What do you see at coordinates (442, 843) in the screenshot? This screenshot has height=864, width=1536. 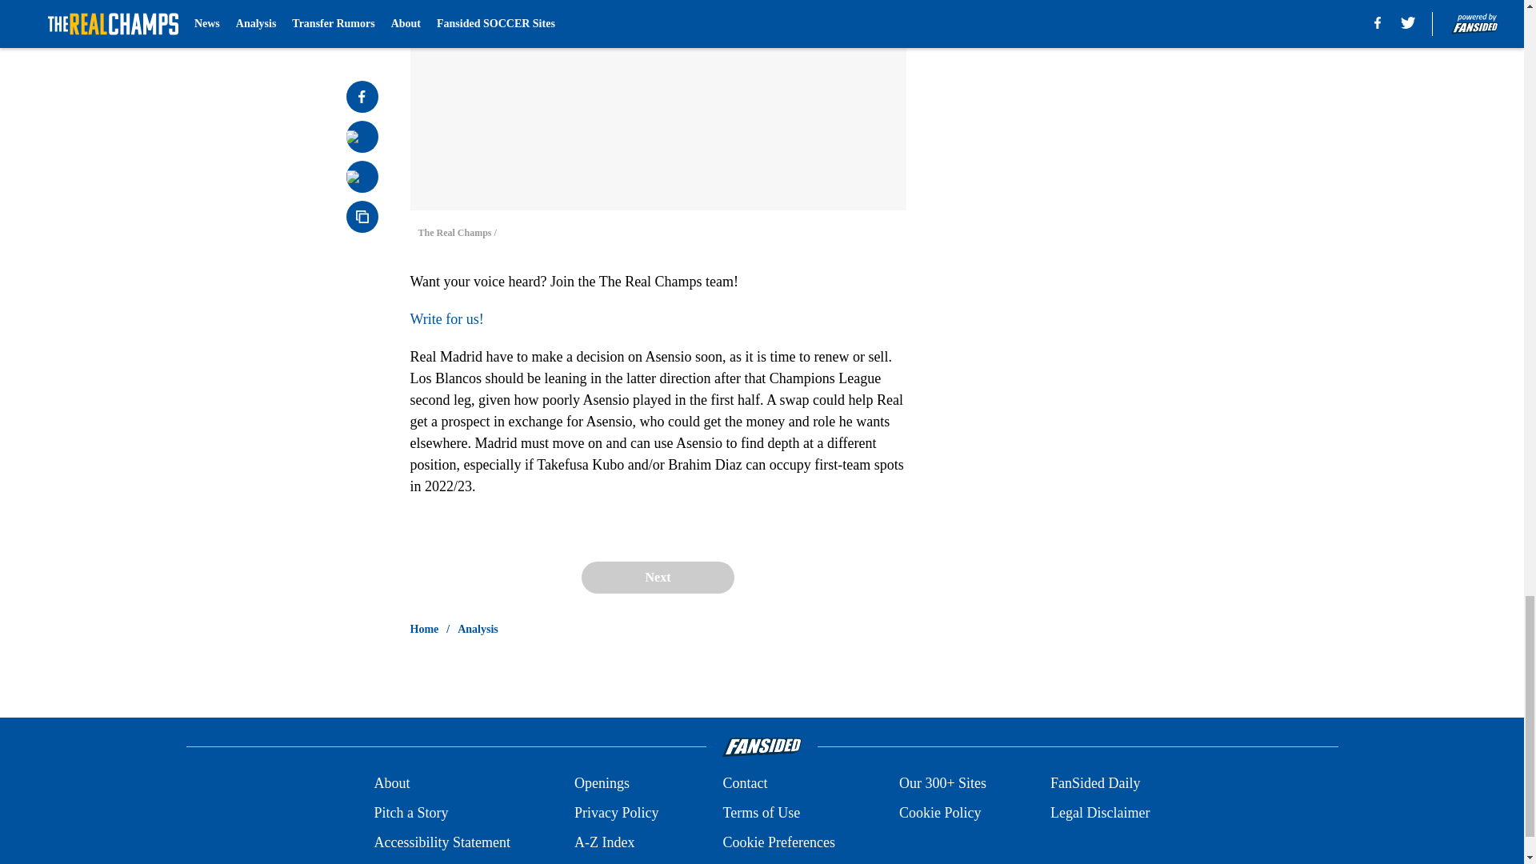 I see `Accessibility Statement` at bounding box center [442, 843].